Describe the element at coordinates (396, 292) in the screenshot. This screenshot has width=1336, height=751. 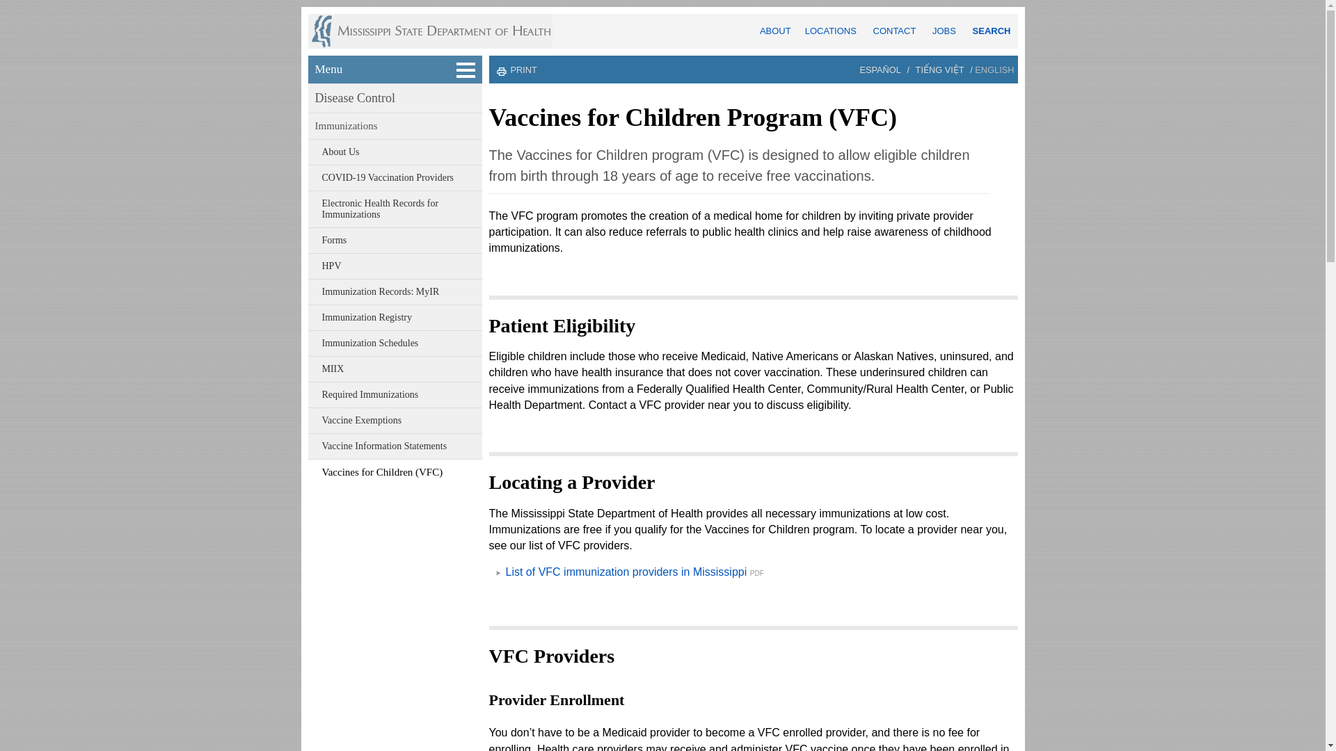
I see `Immunization Records: MyIR` at that location.